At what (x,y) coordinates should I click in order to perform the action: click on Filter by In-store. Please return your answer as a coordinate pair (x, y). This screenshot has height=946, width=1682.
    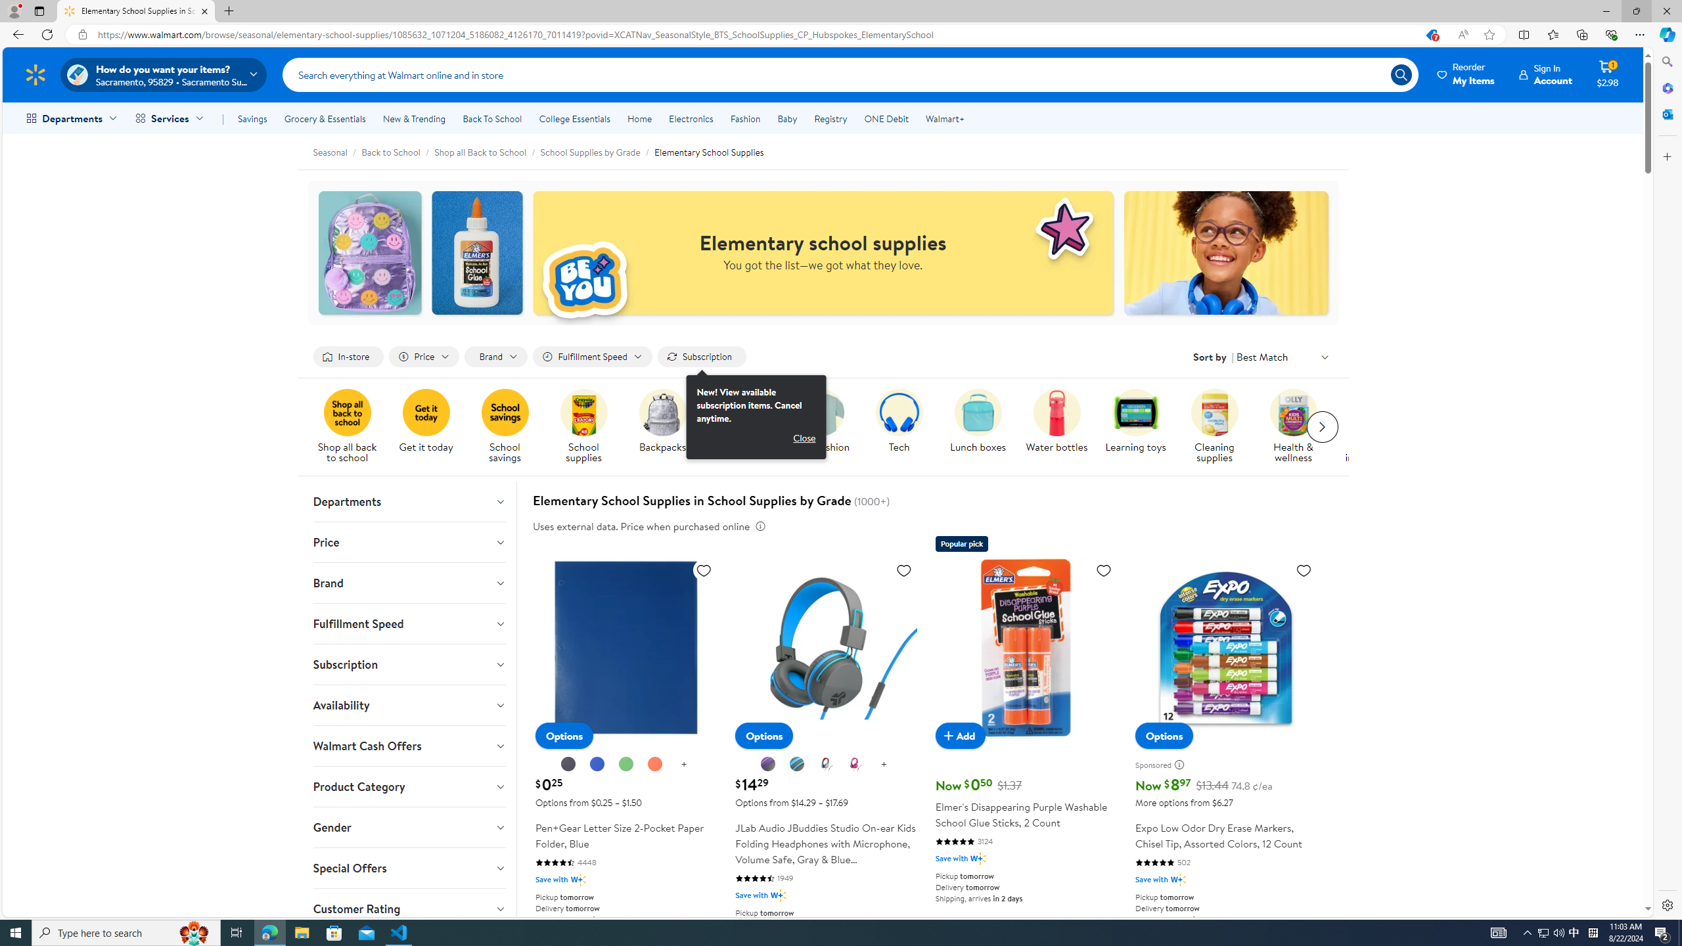
    Looking at the image, I should click on (349, 357).